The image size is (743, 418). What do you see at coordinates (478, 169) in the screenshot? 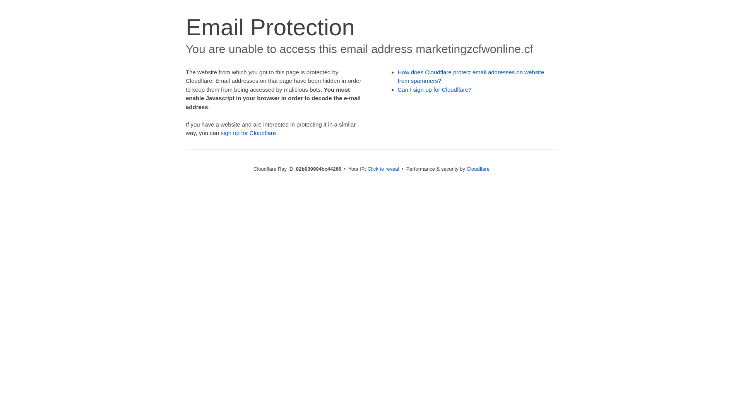
I see `Cloudflare` at bounding box center [478, 169].